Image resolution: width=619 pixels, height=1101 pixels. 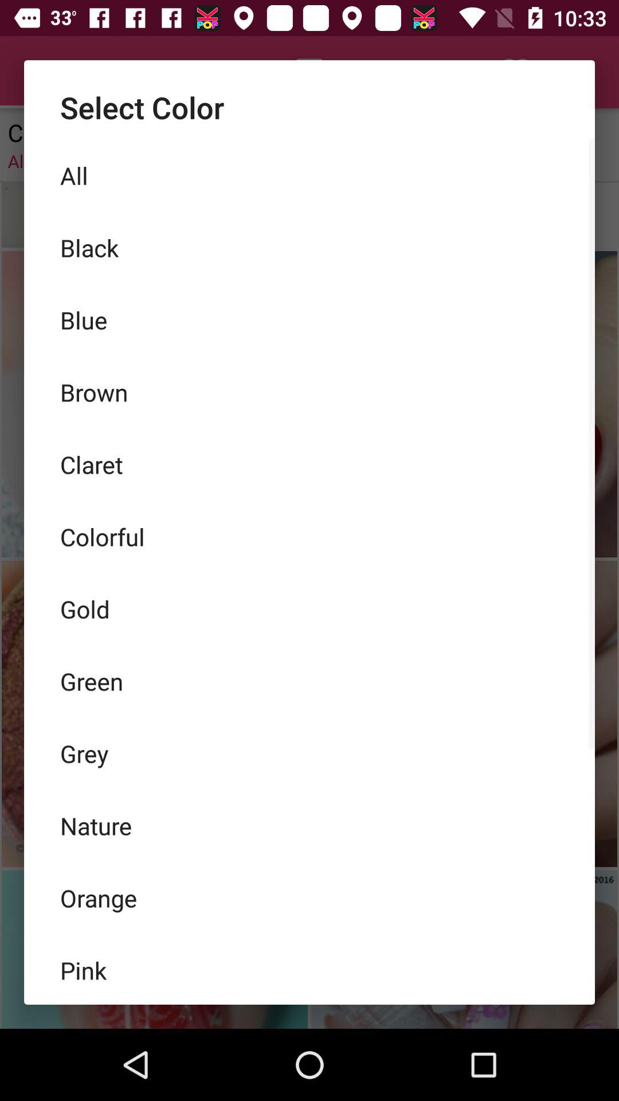 I want to click on jump to gold icon, so click(x=309, y=609).